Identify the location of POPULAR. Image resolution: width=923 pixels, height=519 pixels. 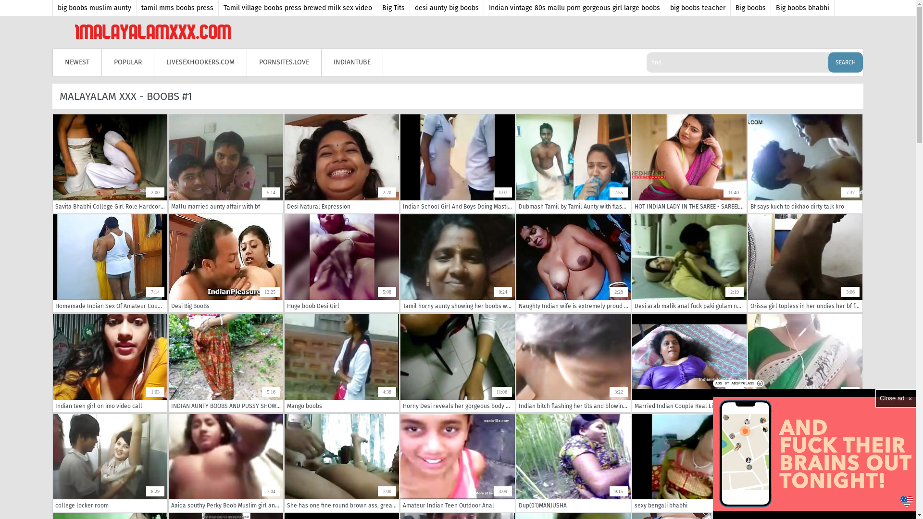
(128, 62).